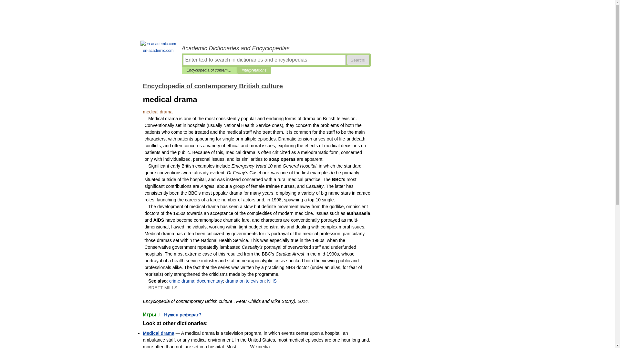 This screenshot has width=620, height=348. What do you see at coordinates (158, 47) in the screenshot?
I see `en-academic.com` at bounding box center [158, 47].